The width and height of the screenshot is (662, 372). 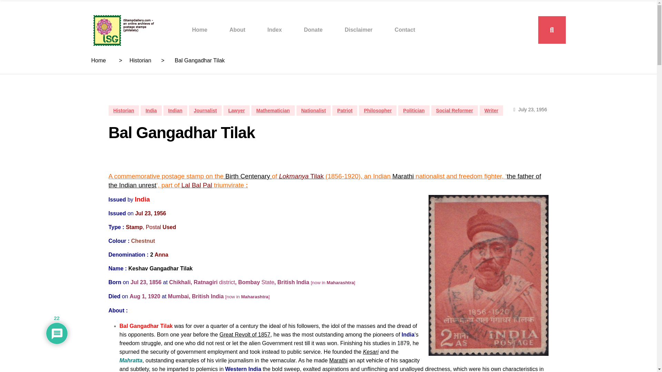 What do you see at coordinates (491, 110) in the screenshot?
I see `Writer` at bounding box center [491, 110].